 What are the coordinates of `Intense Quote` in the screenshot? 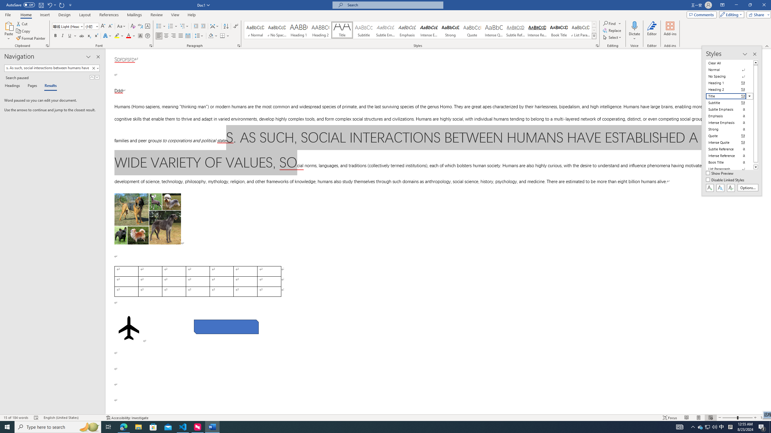 It's located at (494, 30).